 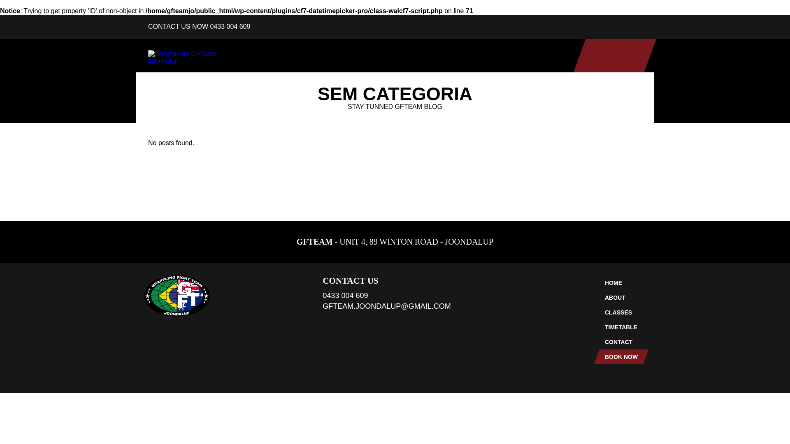 What do you see at coordinates (197, 58) in the screenshot?
I see `GFTeam Joondalup` at bounding box center [197, 58].